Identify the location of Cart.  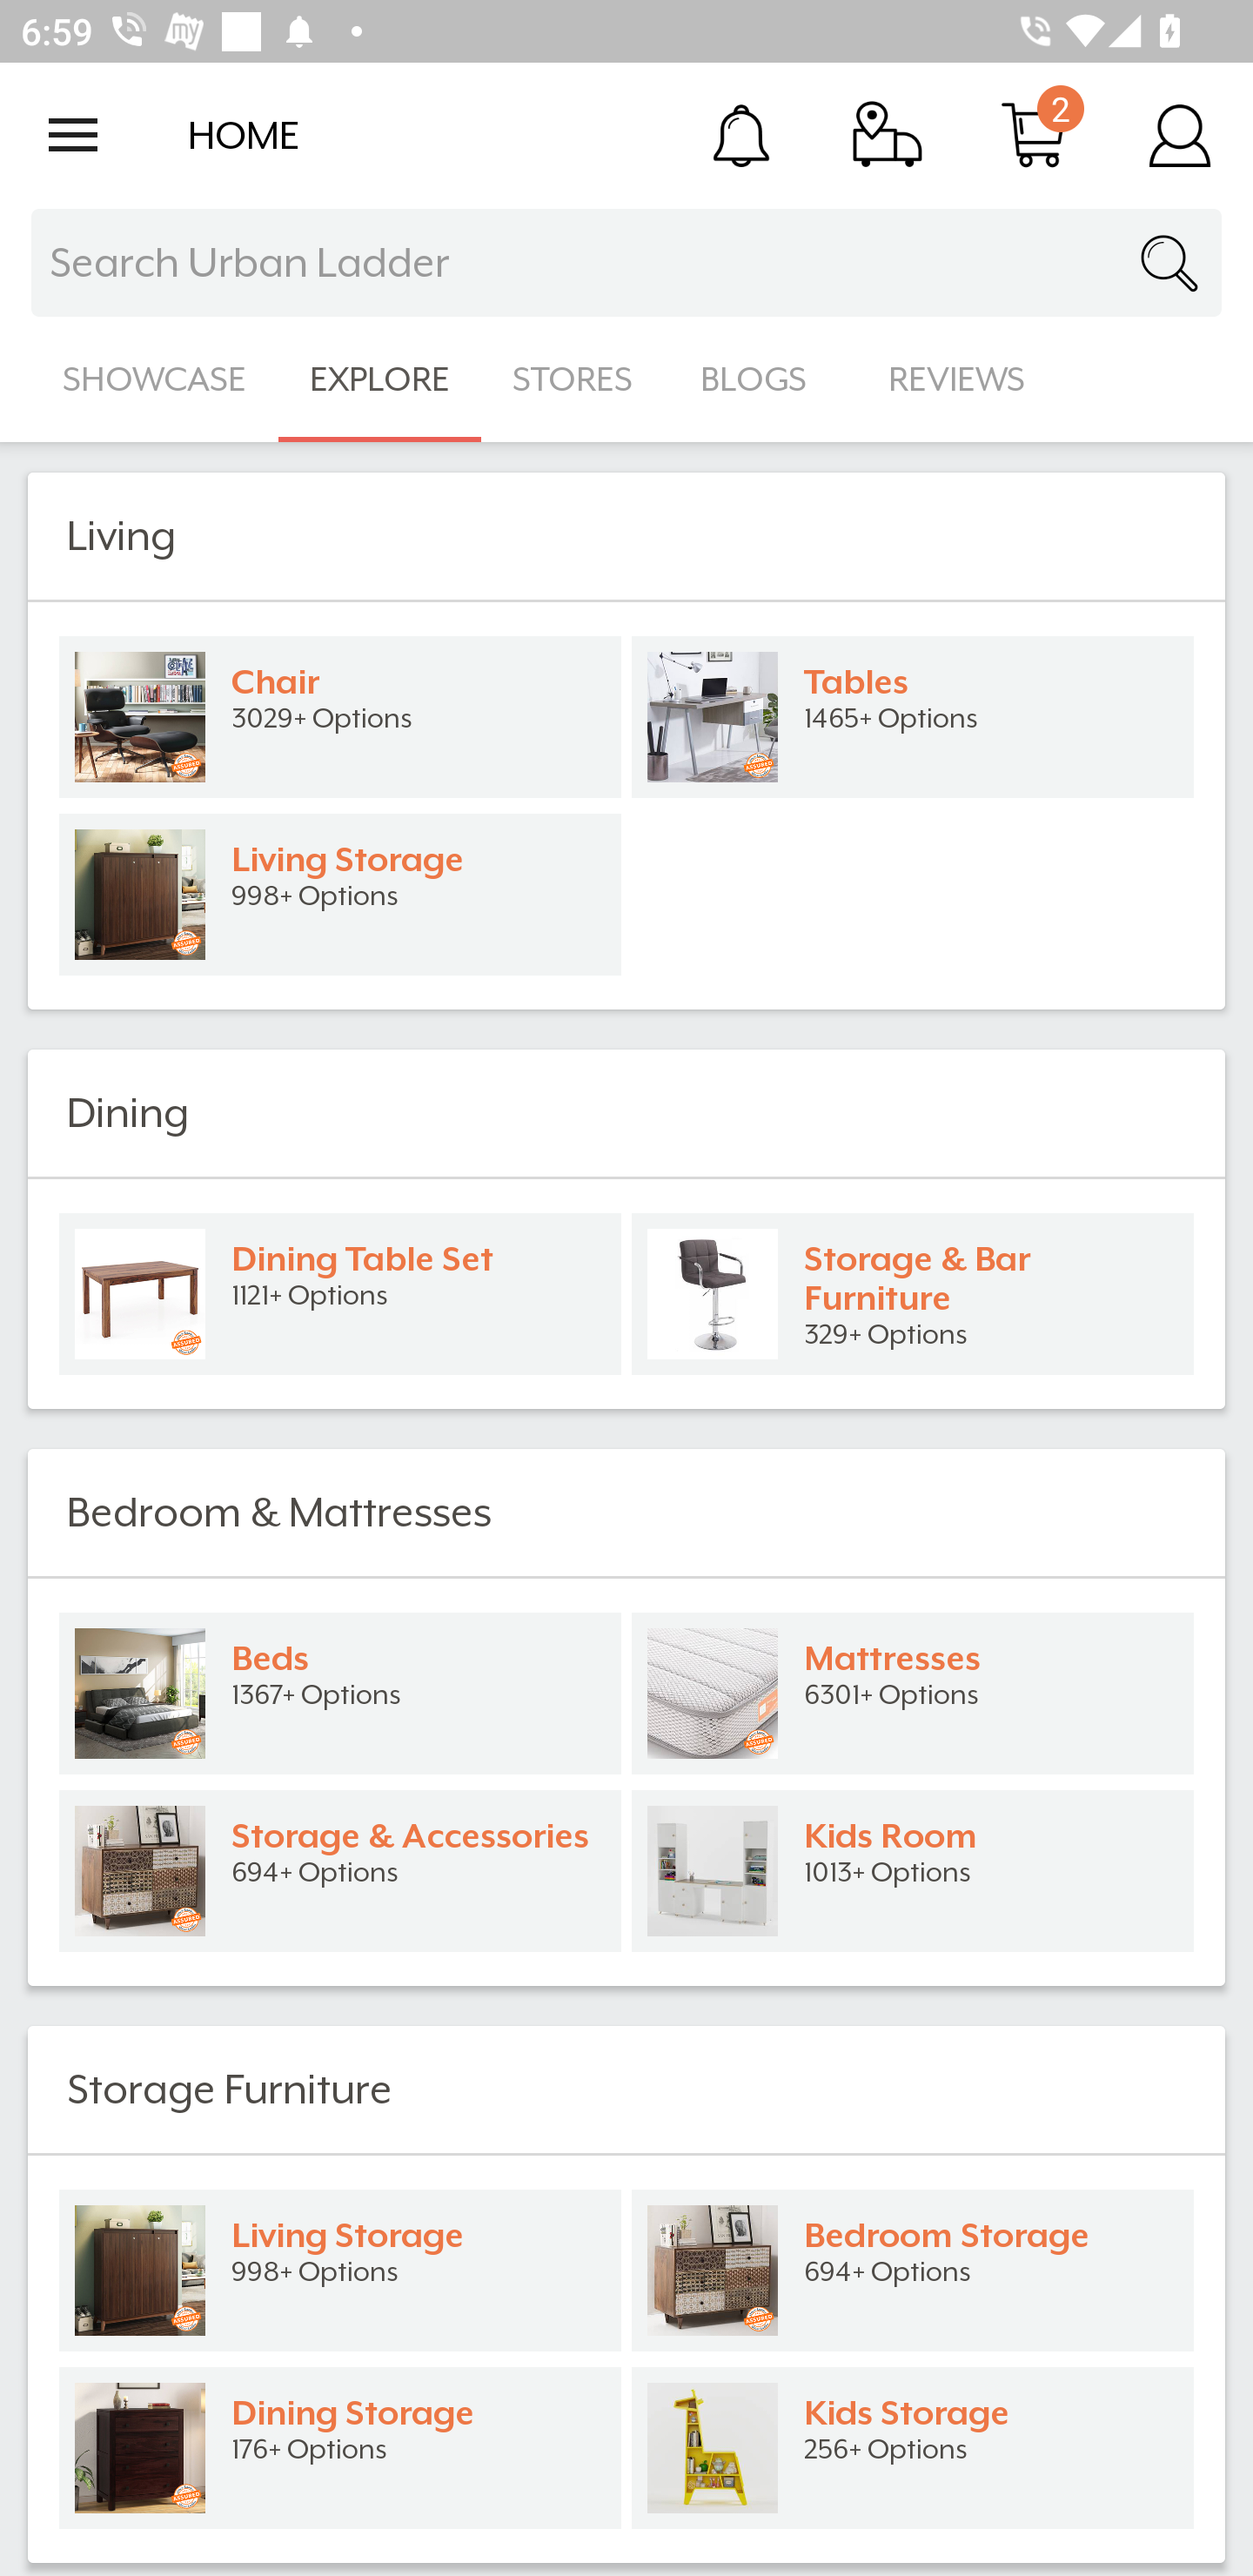
(1034, 134).